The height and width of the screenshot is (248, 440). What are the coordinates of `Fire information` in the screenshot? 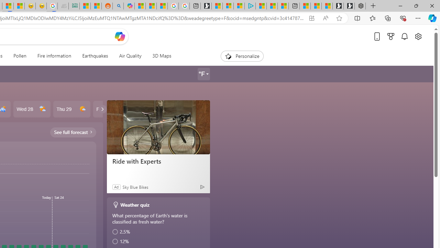 It's located at (54, 56).